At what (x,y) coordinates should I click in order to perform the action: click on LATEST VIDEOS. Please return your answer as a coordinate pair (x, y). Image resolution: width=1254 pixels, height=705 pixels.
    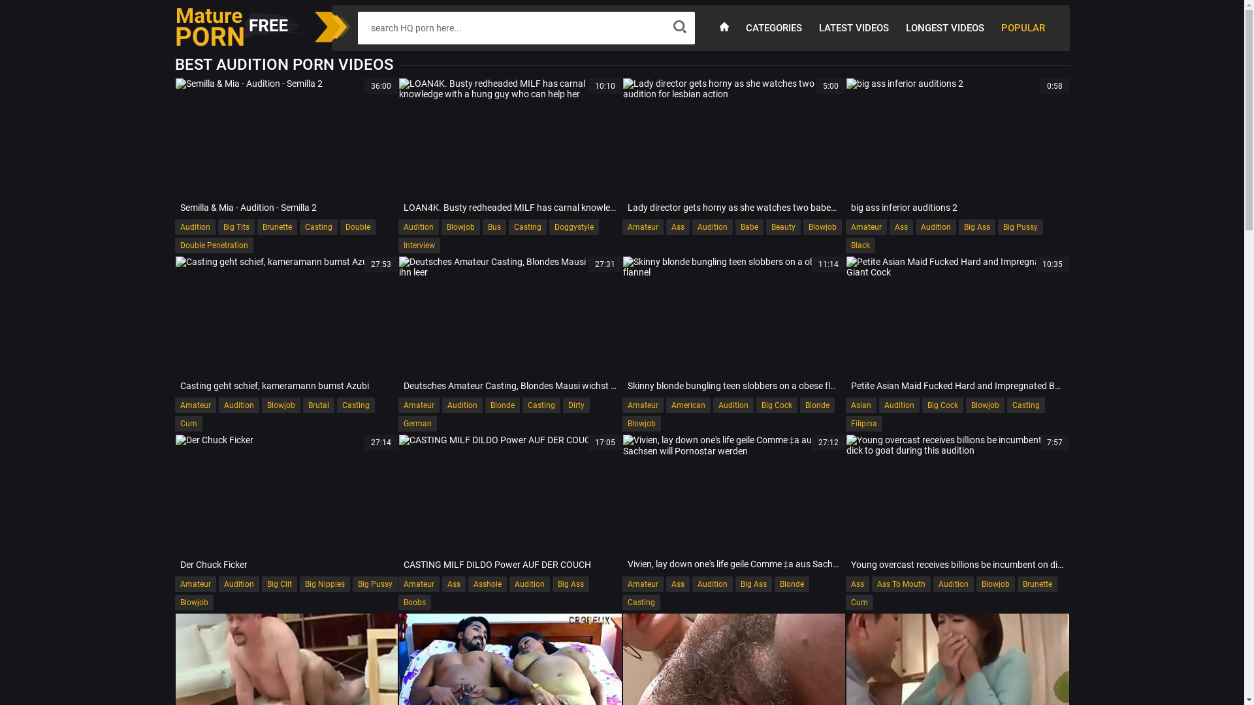
    Looking at the image, I should click on (853, 27).